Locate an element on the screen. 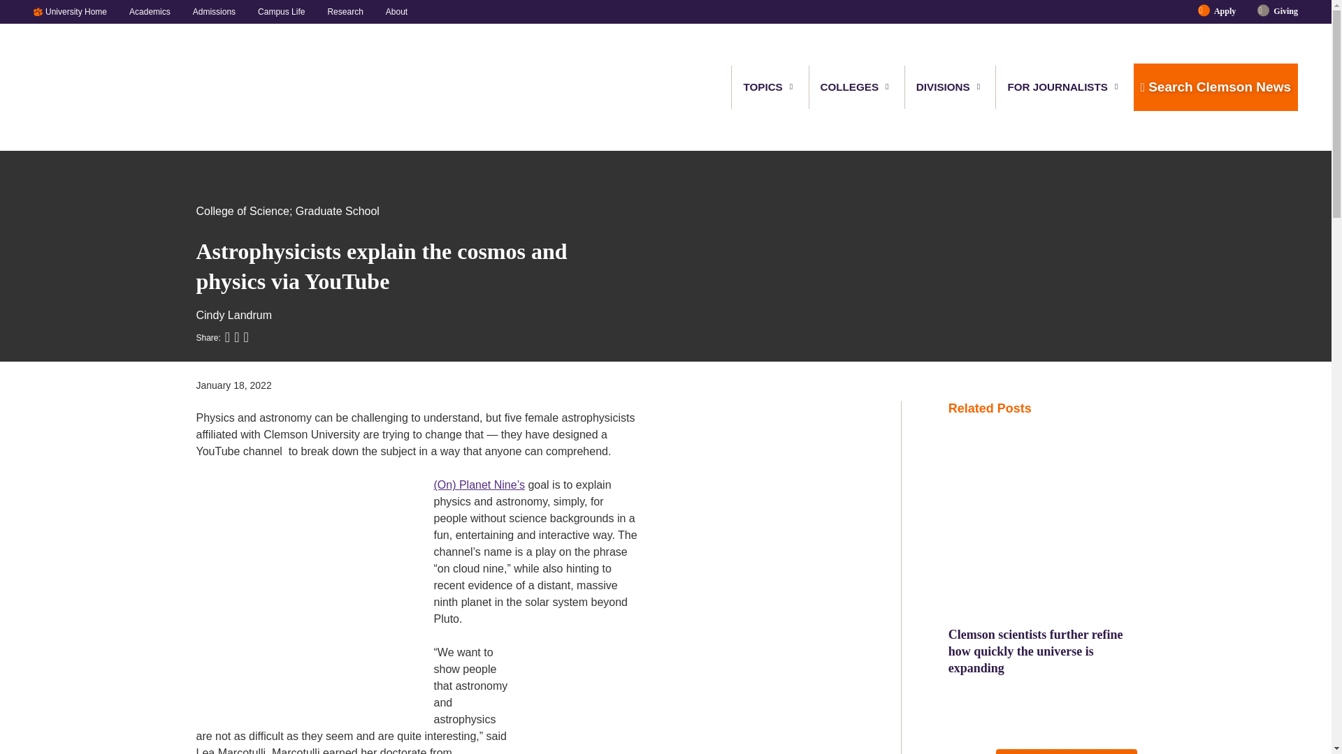 This screenshot has height=754, width=1342. Academics is located at coordinates (150, 11).